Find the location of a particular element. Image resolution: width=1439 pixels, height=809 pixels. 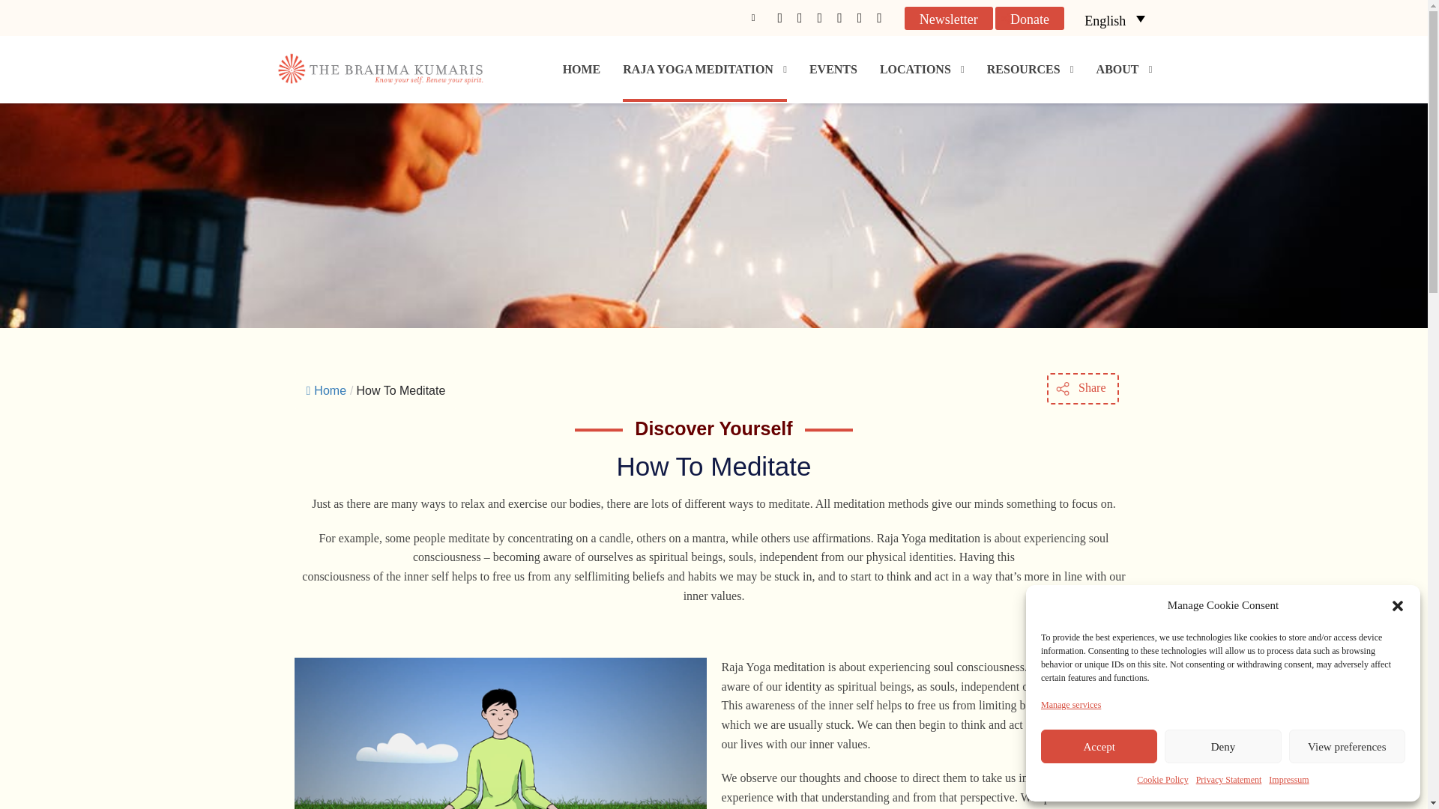

Deny is located at coordinates (1222, 746).